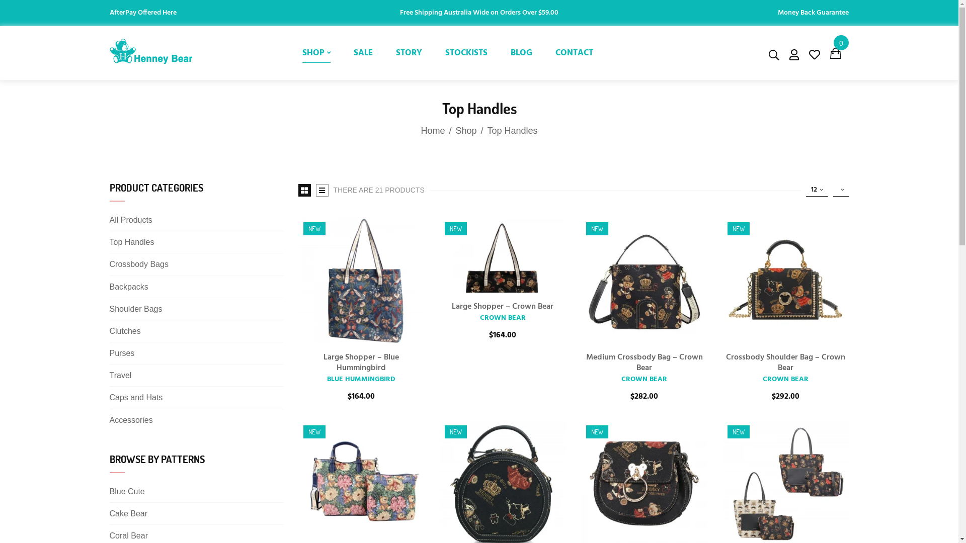 The image size is (966, 543). What do you see at coordinates (363, 53) in the screenshot?
I see `SALE` at bounding box center [363, 53].